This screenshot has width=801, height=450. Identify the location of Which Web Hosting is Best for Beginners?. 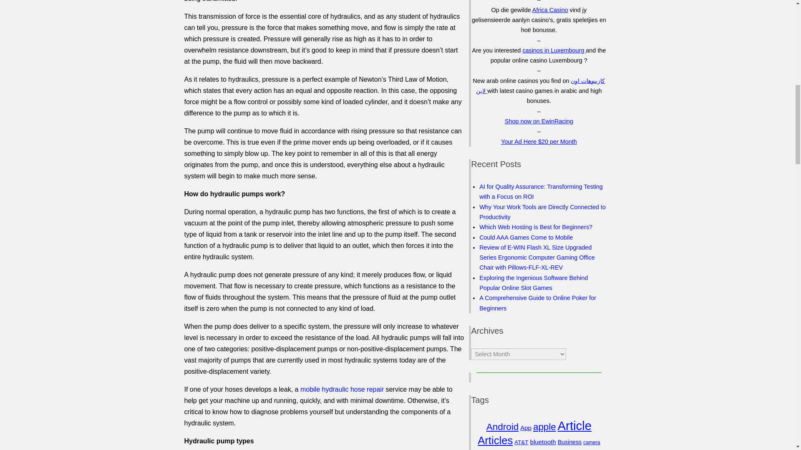
(536, 227).